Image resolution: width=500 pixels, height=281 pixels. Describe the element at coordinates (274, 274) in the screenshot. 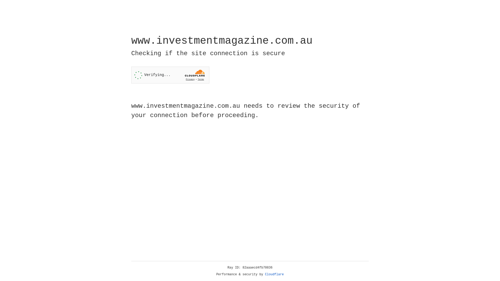

I see `Cloudflare` at that location.